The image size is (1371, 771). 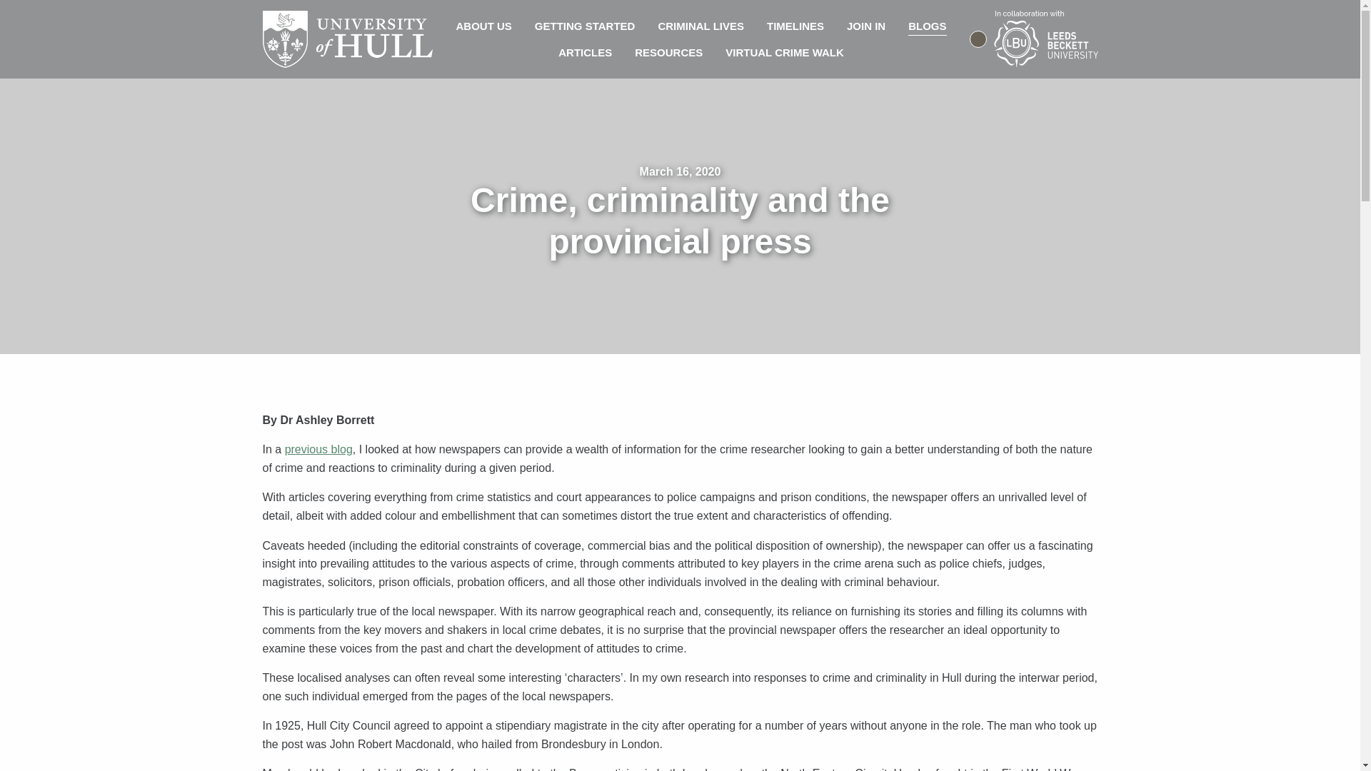 What do you see at coordinates (586, 26) in the screenshot?
I see `GETTING STARTED` at bounding box center [586, 26].